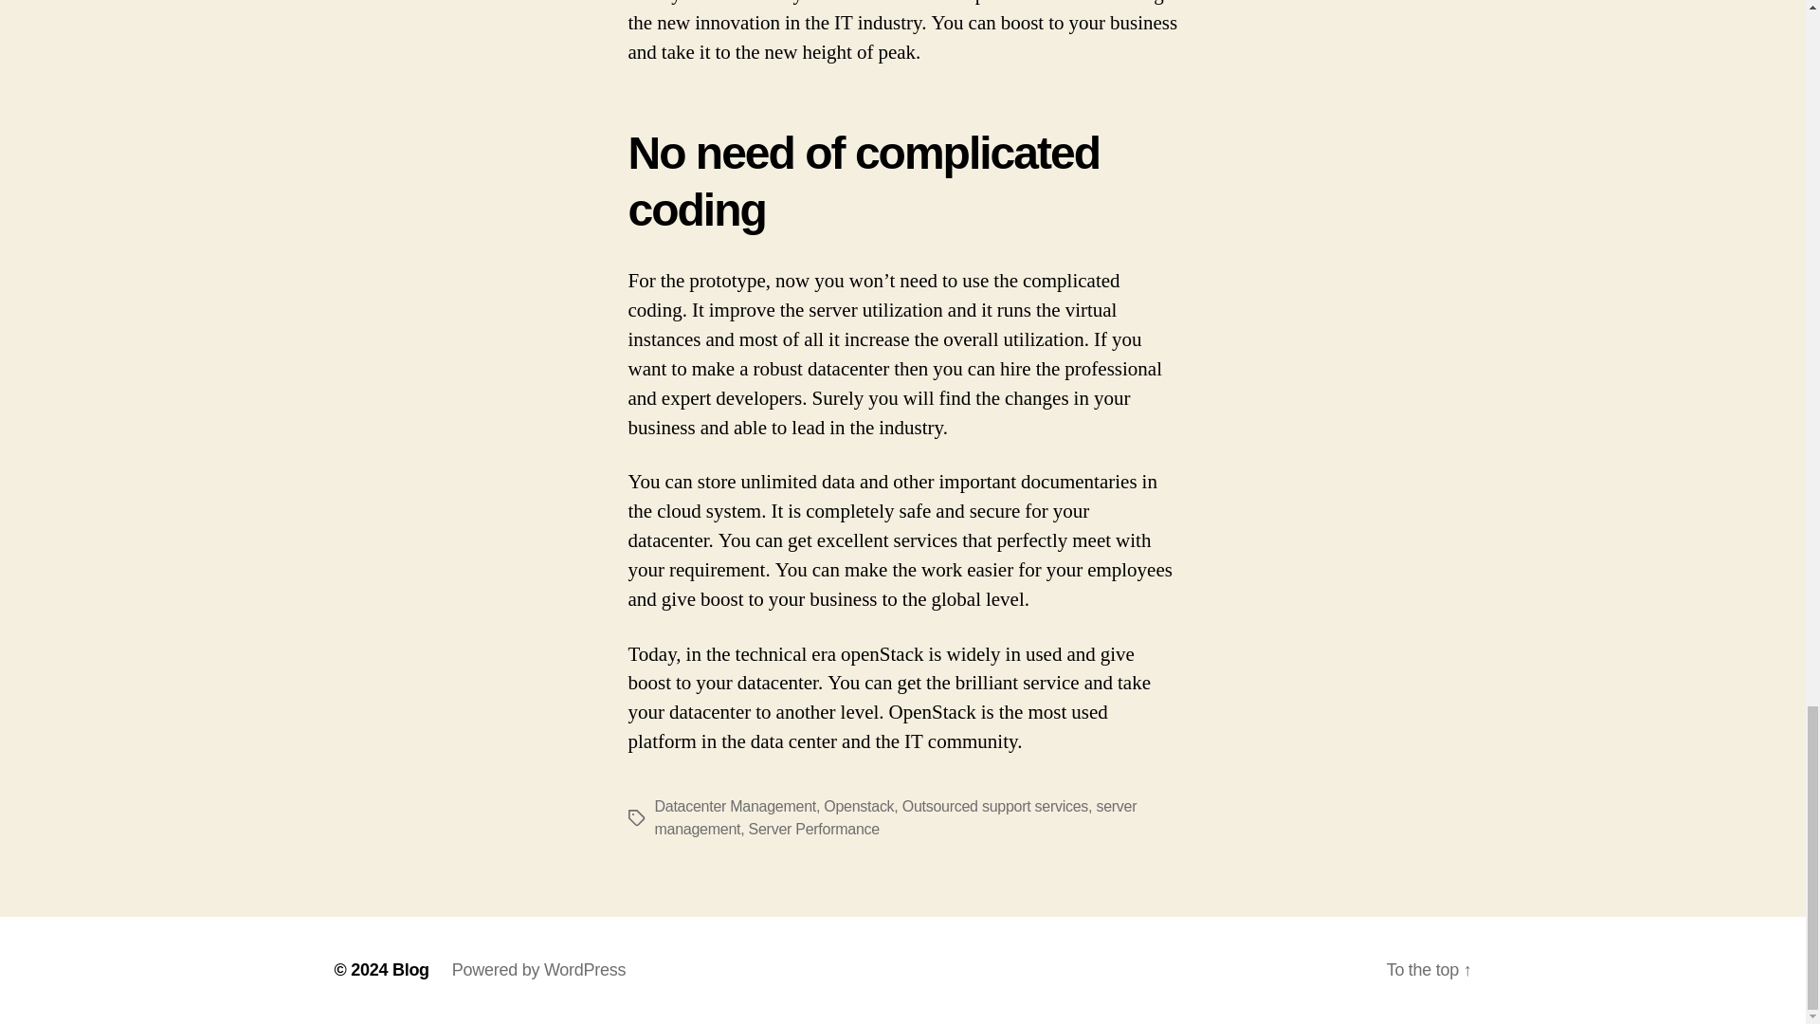  What do you see at coordinates (734, 806) in the screenshot?
I see `Datacenter Management` at bounding box center [734, 806].